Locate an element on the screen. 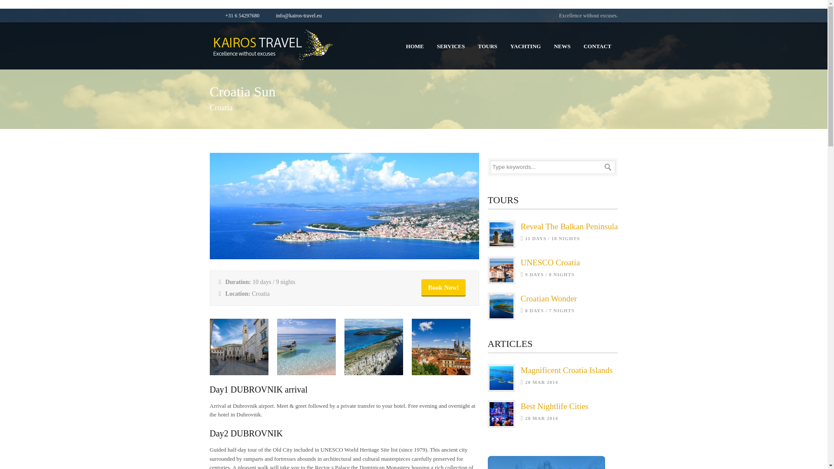 The image size is (834, 469). YACHTING is located at coordinates (569, 226).